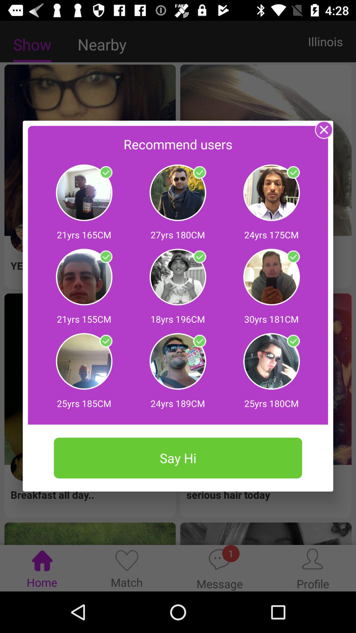  I want to click on unlike user, so click(293, 257).